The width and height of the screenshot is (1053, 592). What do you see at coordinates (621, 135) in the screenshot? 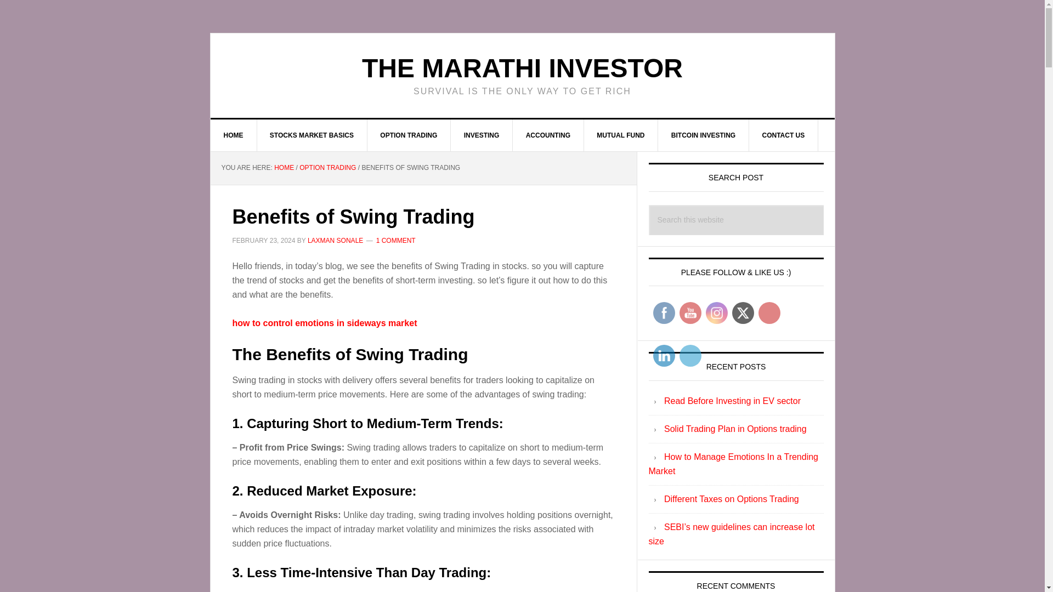
I see `MUTUAL FUND` at bounding box center [621, 135].